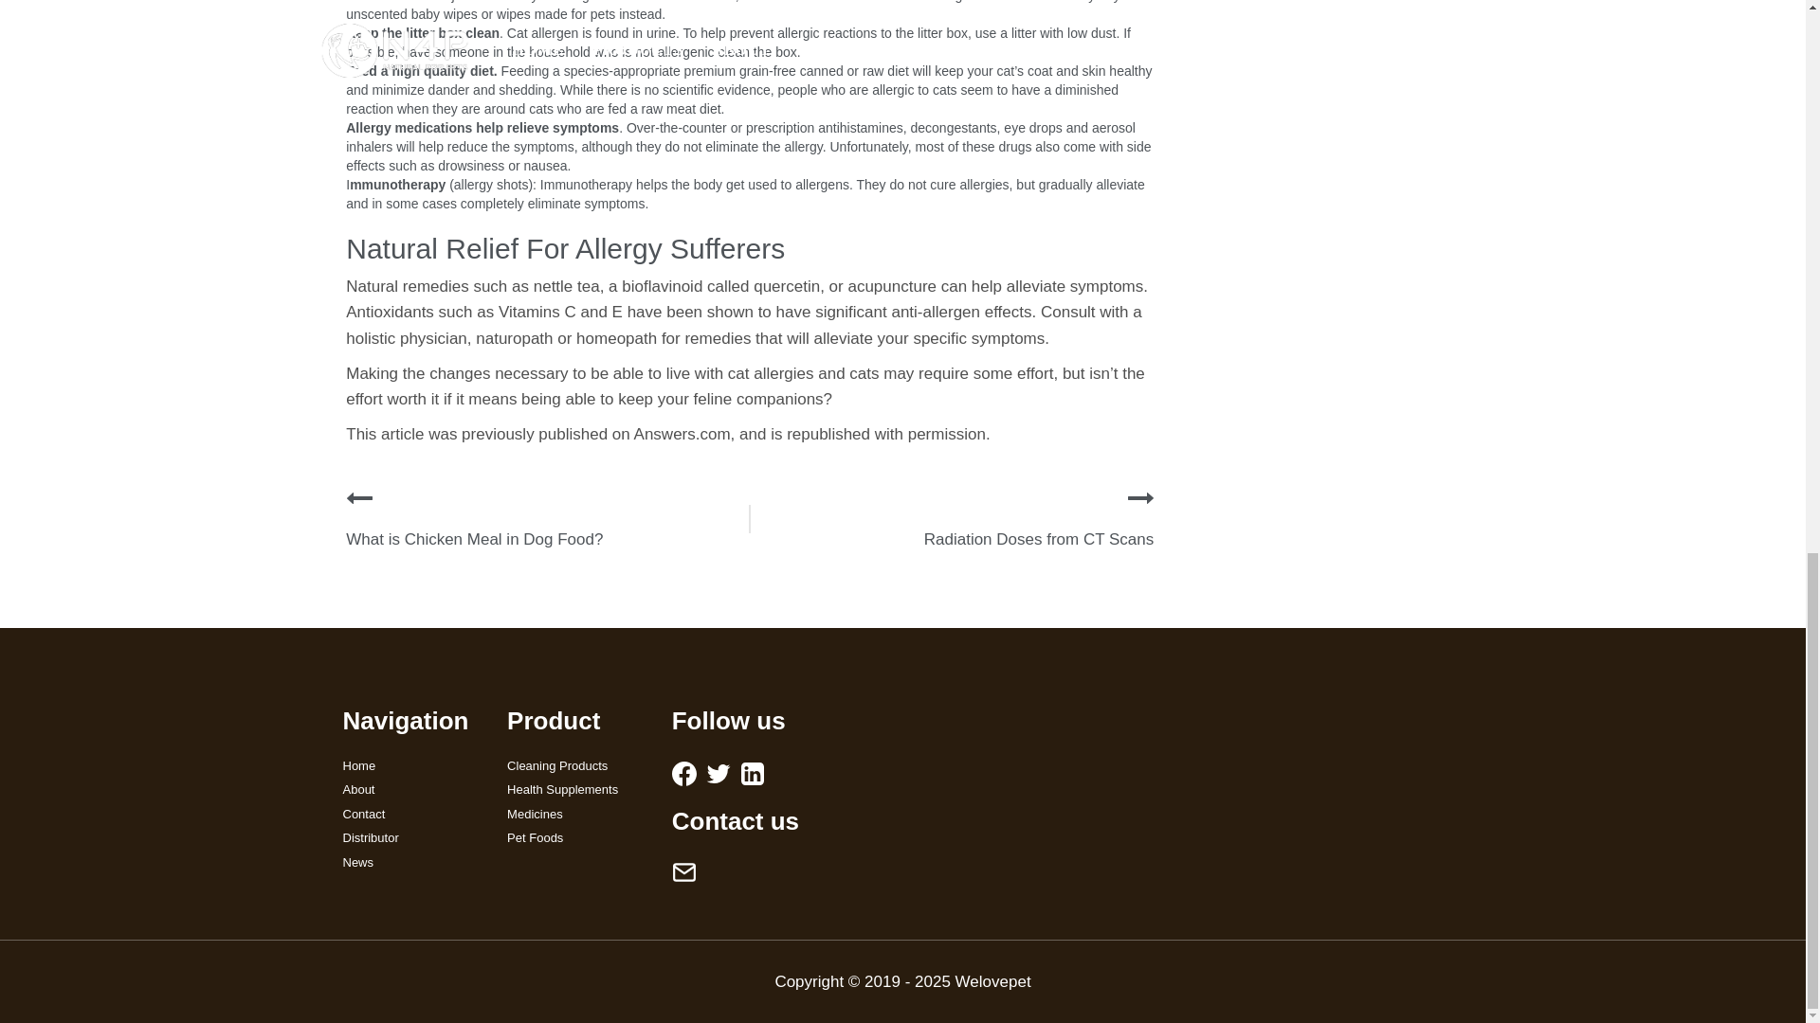 This screenshot has width=1820, height=1023. Describe the element at coordinates (719, 773) in the screenshot. I see `Twitter` at that location.